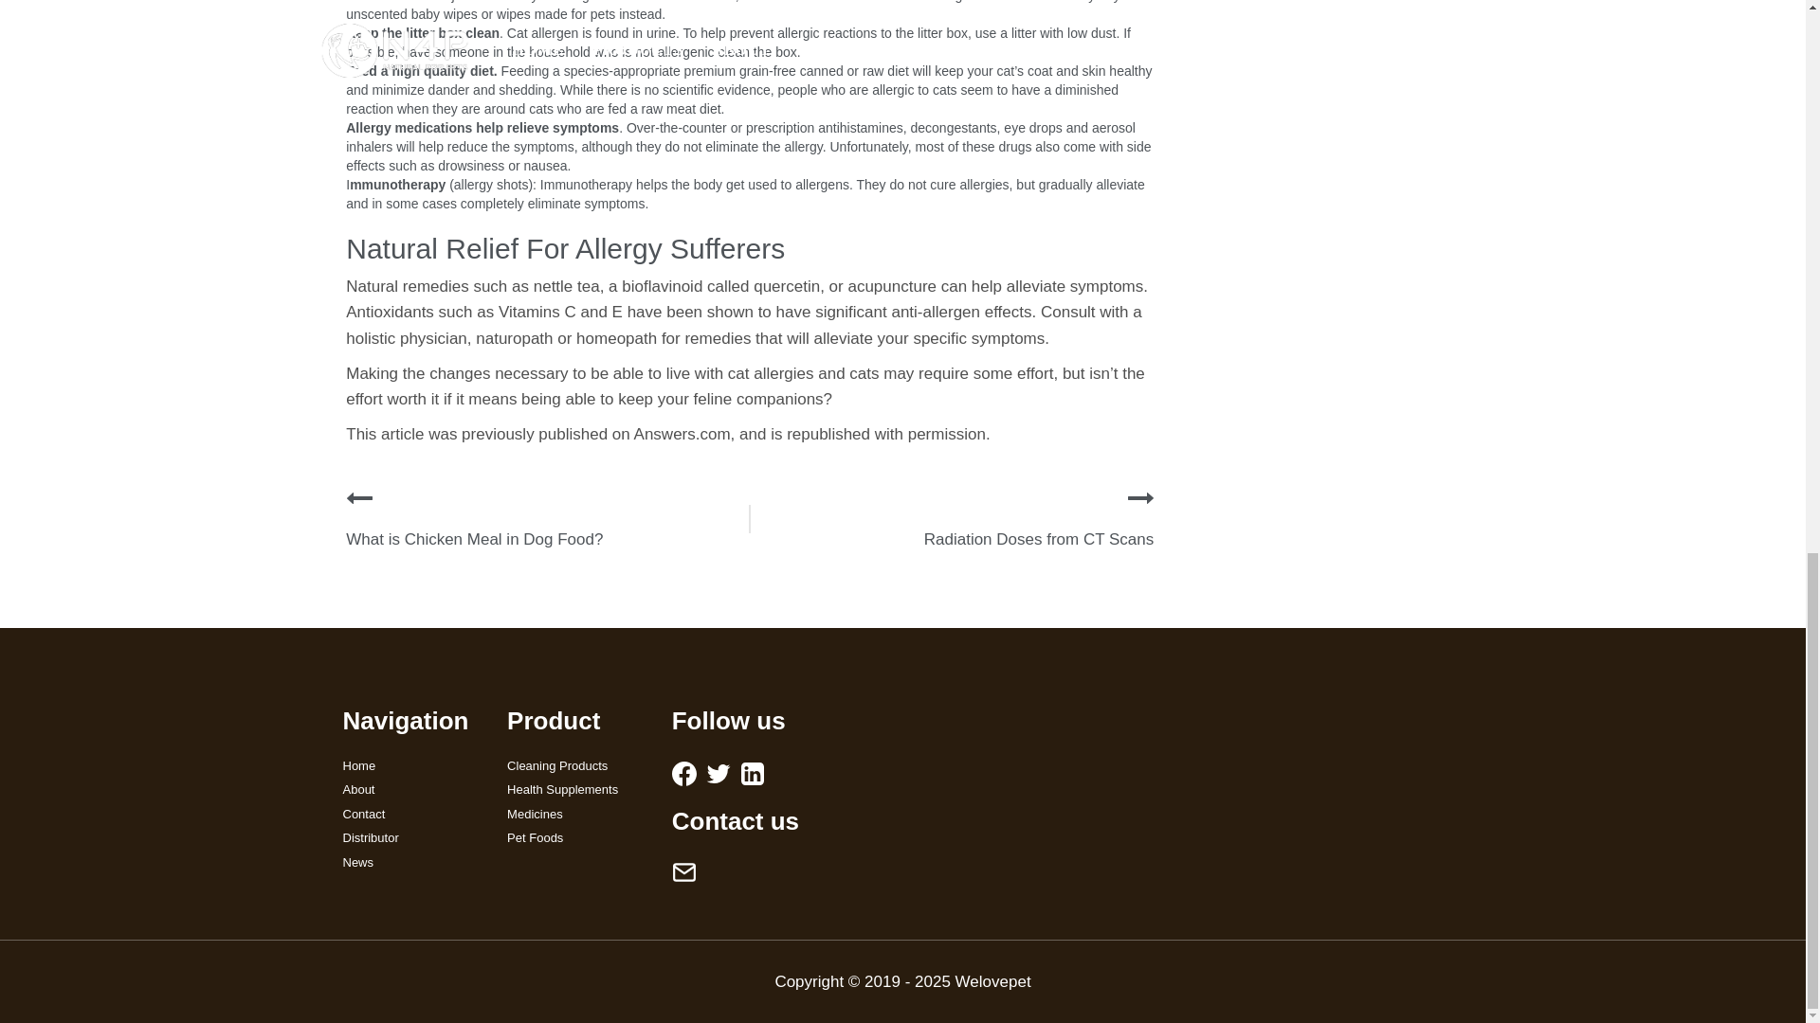 This screenshot has width=1820, height=1023. Describe the element at coordinates (719, 773) in the screenshot. I see `Twitter` at that location.